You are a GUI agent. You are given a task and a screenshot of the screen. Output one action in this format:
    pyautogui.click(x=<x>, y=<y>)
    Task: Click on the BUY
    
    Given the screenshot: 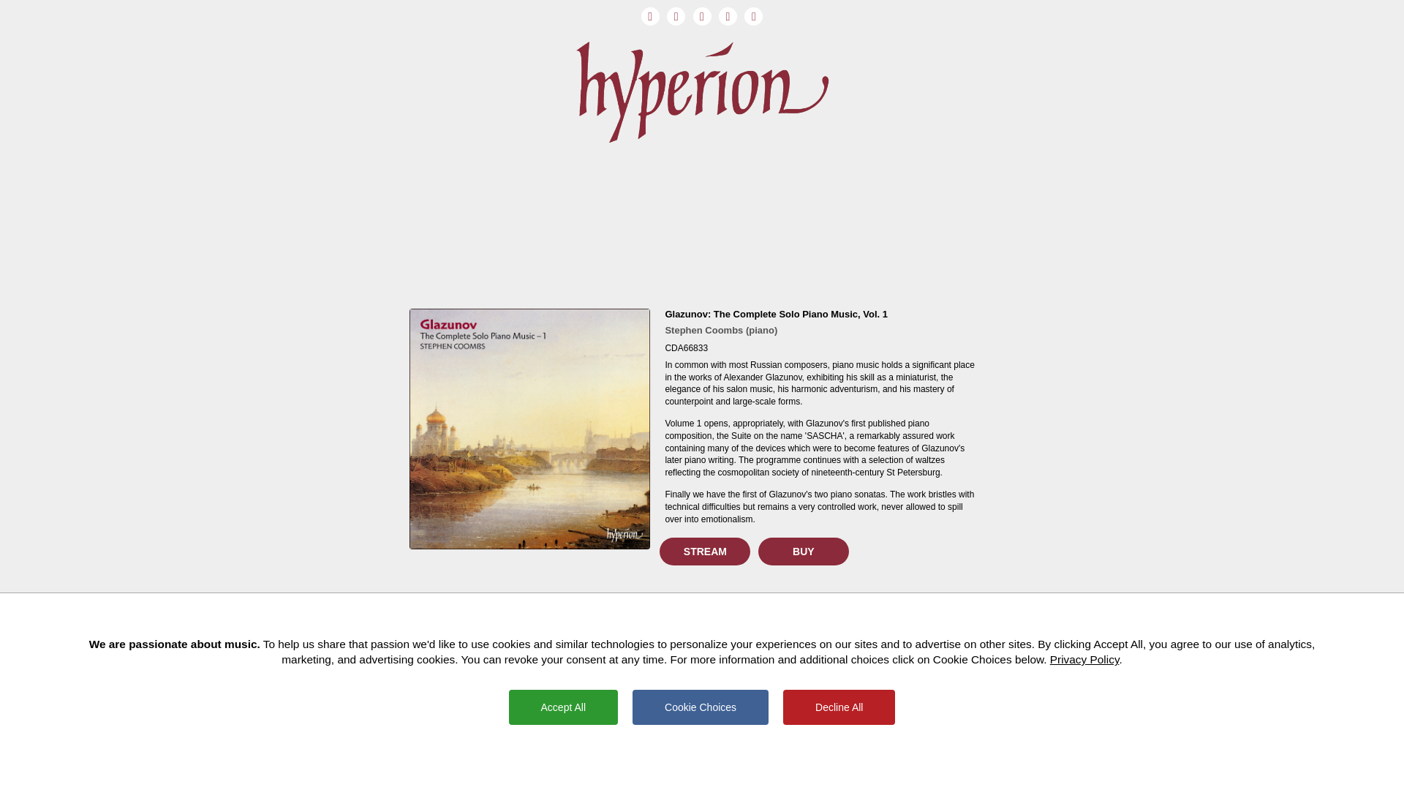 What is the action you would take?
    pyautogui.click(x=803, y=552)
    